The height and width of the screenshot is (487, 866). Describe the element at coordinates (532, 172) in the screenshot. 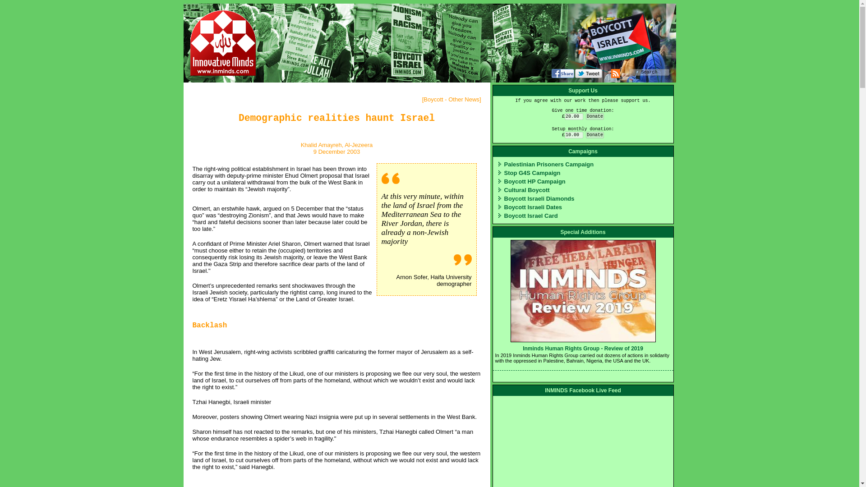

I see `Stop G4S Campaign` at that location.